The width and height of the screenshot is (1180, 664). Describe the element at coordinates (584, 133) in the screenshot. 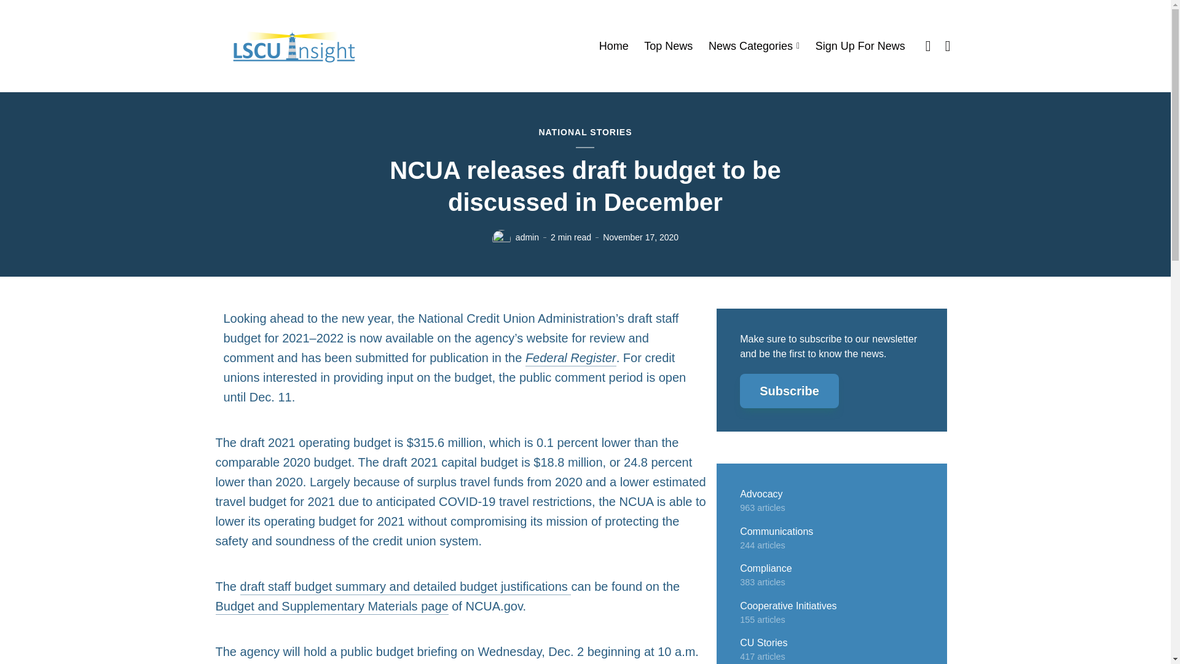

I see `NATIONAL STORIES` at that location.